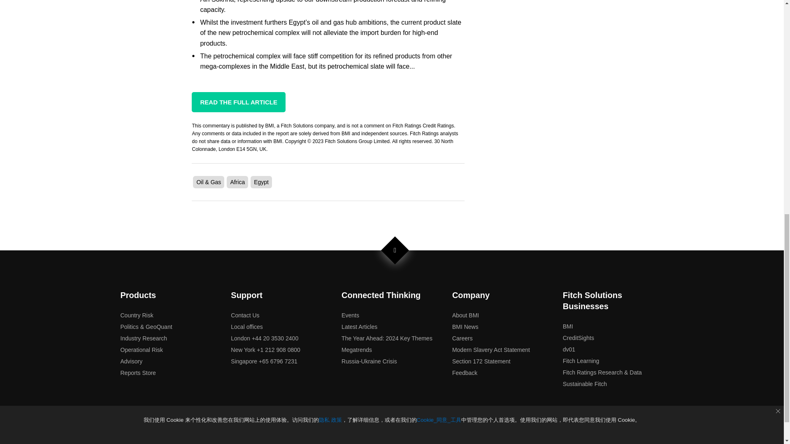 Image resolution: width=790 pixels, height=444 pixels. What do you see at coordinates (239, 102) in the screenshot?
I see `READ THE FULL ARTICLE` at bounding box center [239, 102].